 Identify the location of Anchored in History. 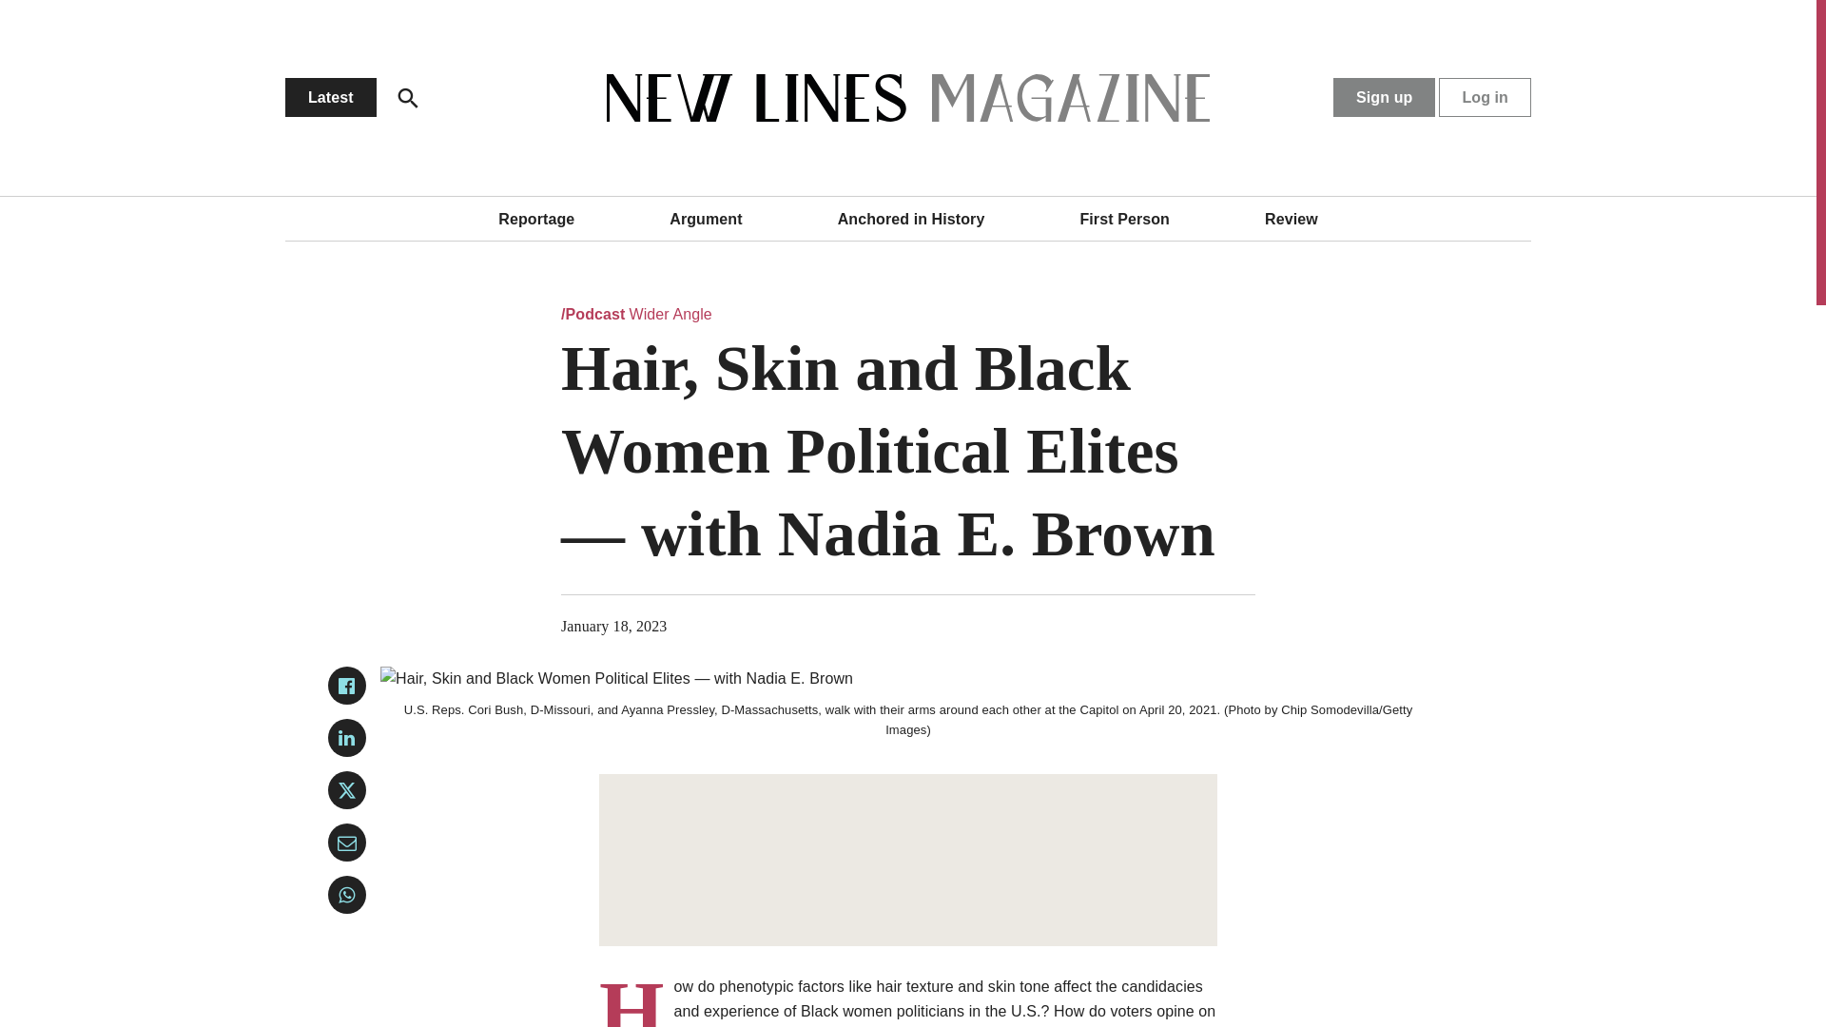
(911, 219).